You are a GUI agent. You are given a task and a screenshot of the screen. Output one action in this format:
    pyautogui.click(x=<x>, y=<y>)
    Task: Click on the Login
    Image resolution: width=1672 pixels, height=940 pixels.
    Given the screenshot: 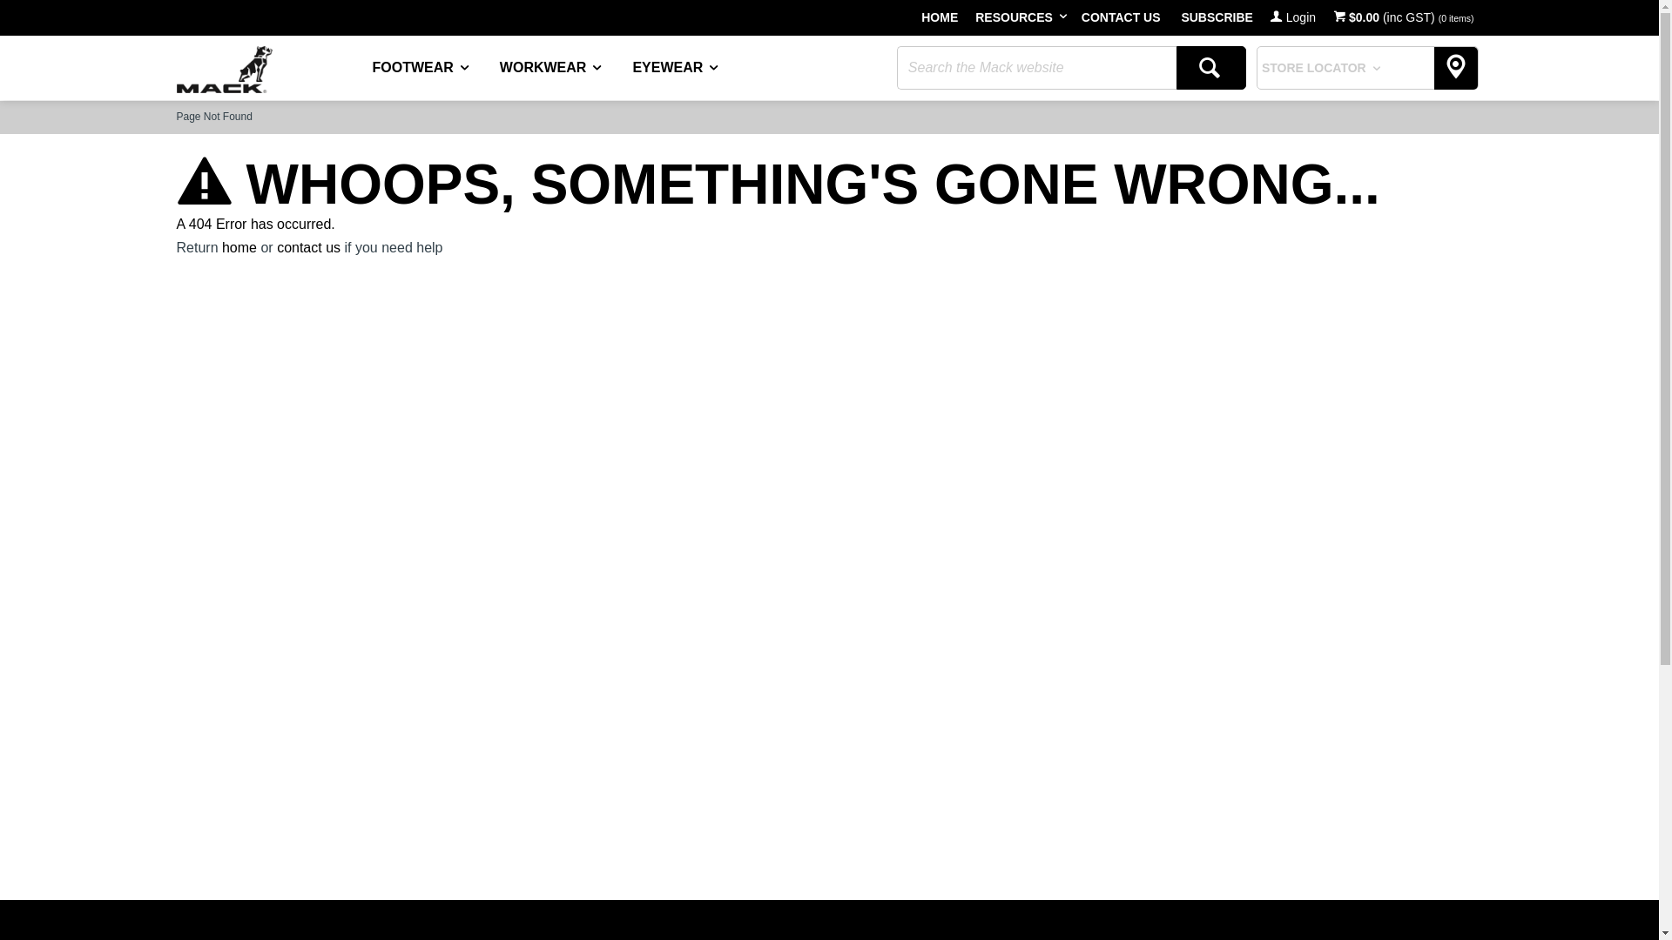 What is the action you would take?
    pyautogui.click(x=1293, y=17)
    